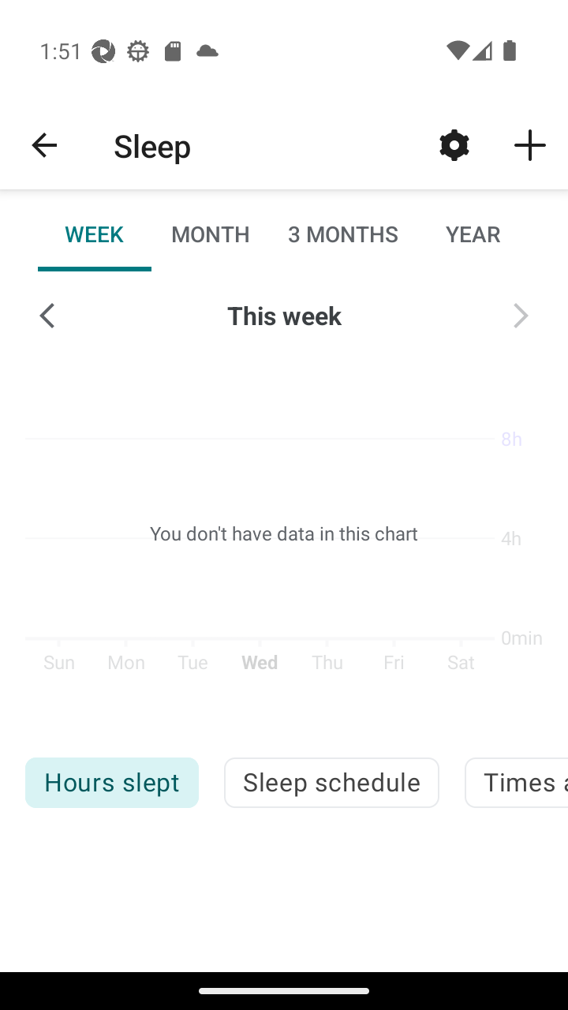  What do you see at coordinates (111, 783) in the screenshot?
I see `Hours slept` at bounding box center [111, 783].